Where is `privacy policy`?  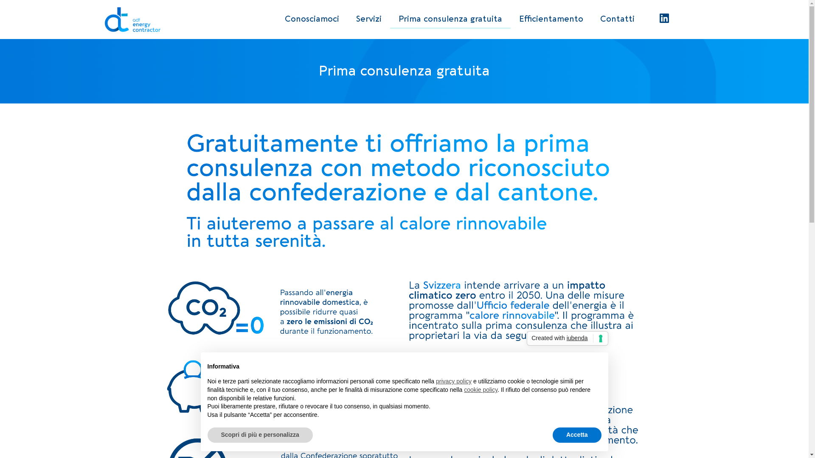
privacy policy is located at coordinates (454, 381).